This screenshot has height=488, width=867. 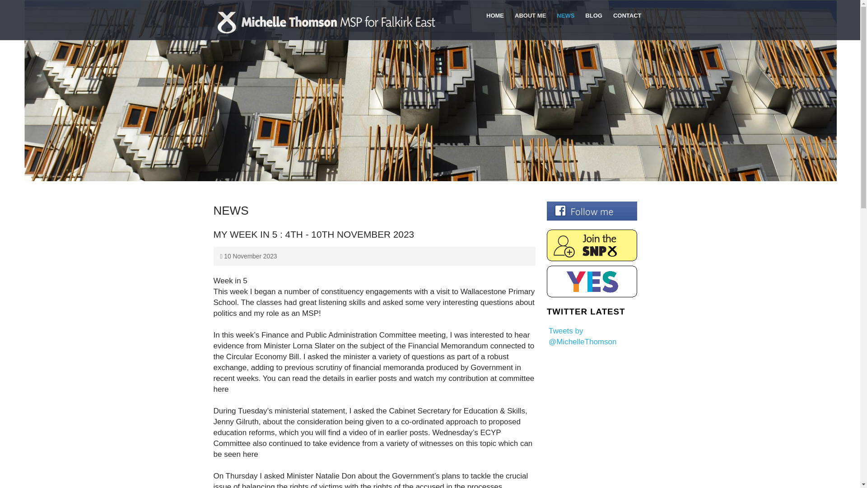 I want to click on NEWS, so click(x=565, y=20).